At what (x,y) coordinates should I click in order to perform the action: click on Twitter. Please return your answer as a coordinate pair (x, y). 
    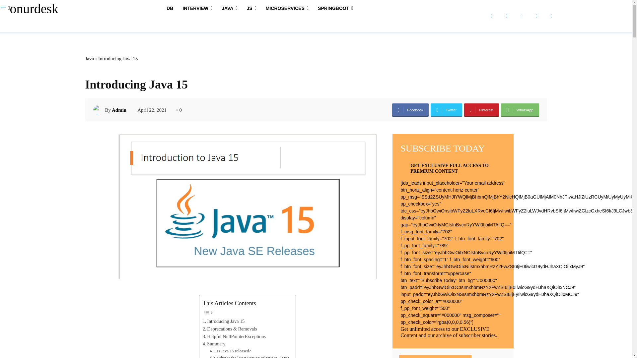
    Looking at the image, I should click on (446, 110).